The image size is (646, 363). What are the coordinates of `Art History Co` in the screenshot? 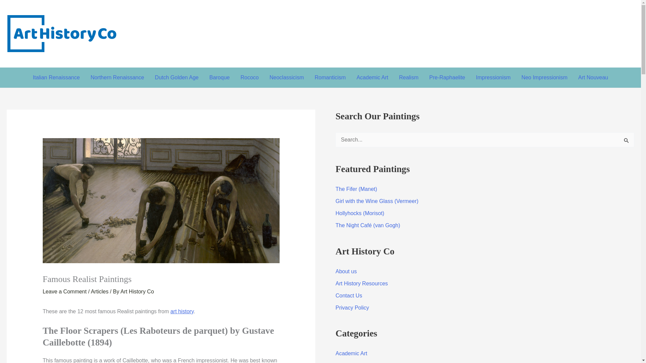 It's located at (137, 291).